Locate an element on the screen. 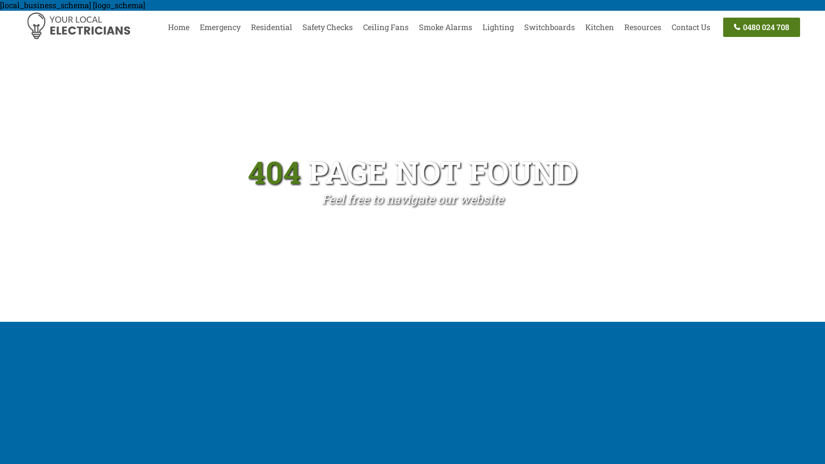 This screenshot has height=464, width=825. Emergency is located at coordinates (220, 27).